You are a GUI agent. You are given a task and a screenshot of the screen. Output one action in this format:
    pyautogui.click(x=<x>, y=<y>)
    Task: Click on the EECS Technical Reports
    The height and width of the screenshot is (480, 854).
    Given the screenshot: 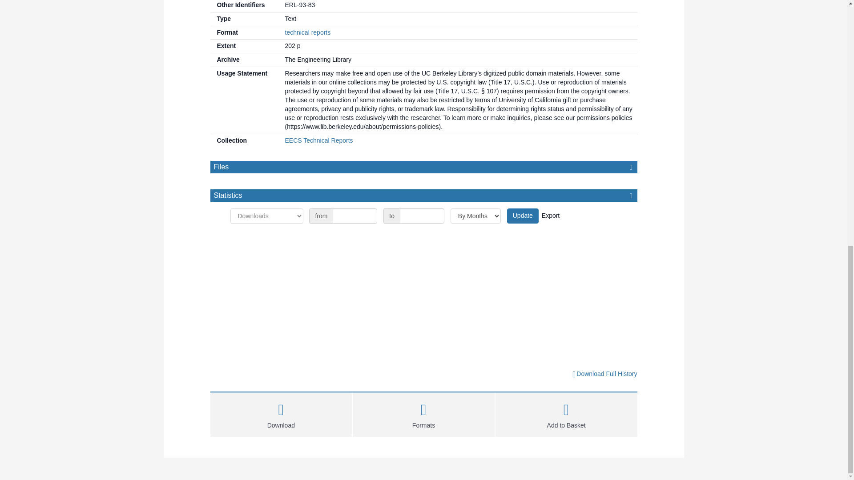 What is the action you would take?
    pyautogui.click(x=318, y=140)
    